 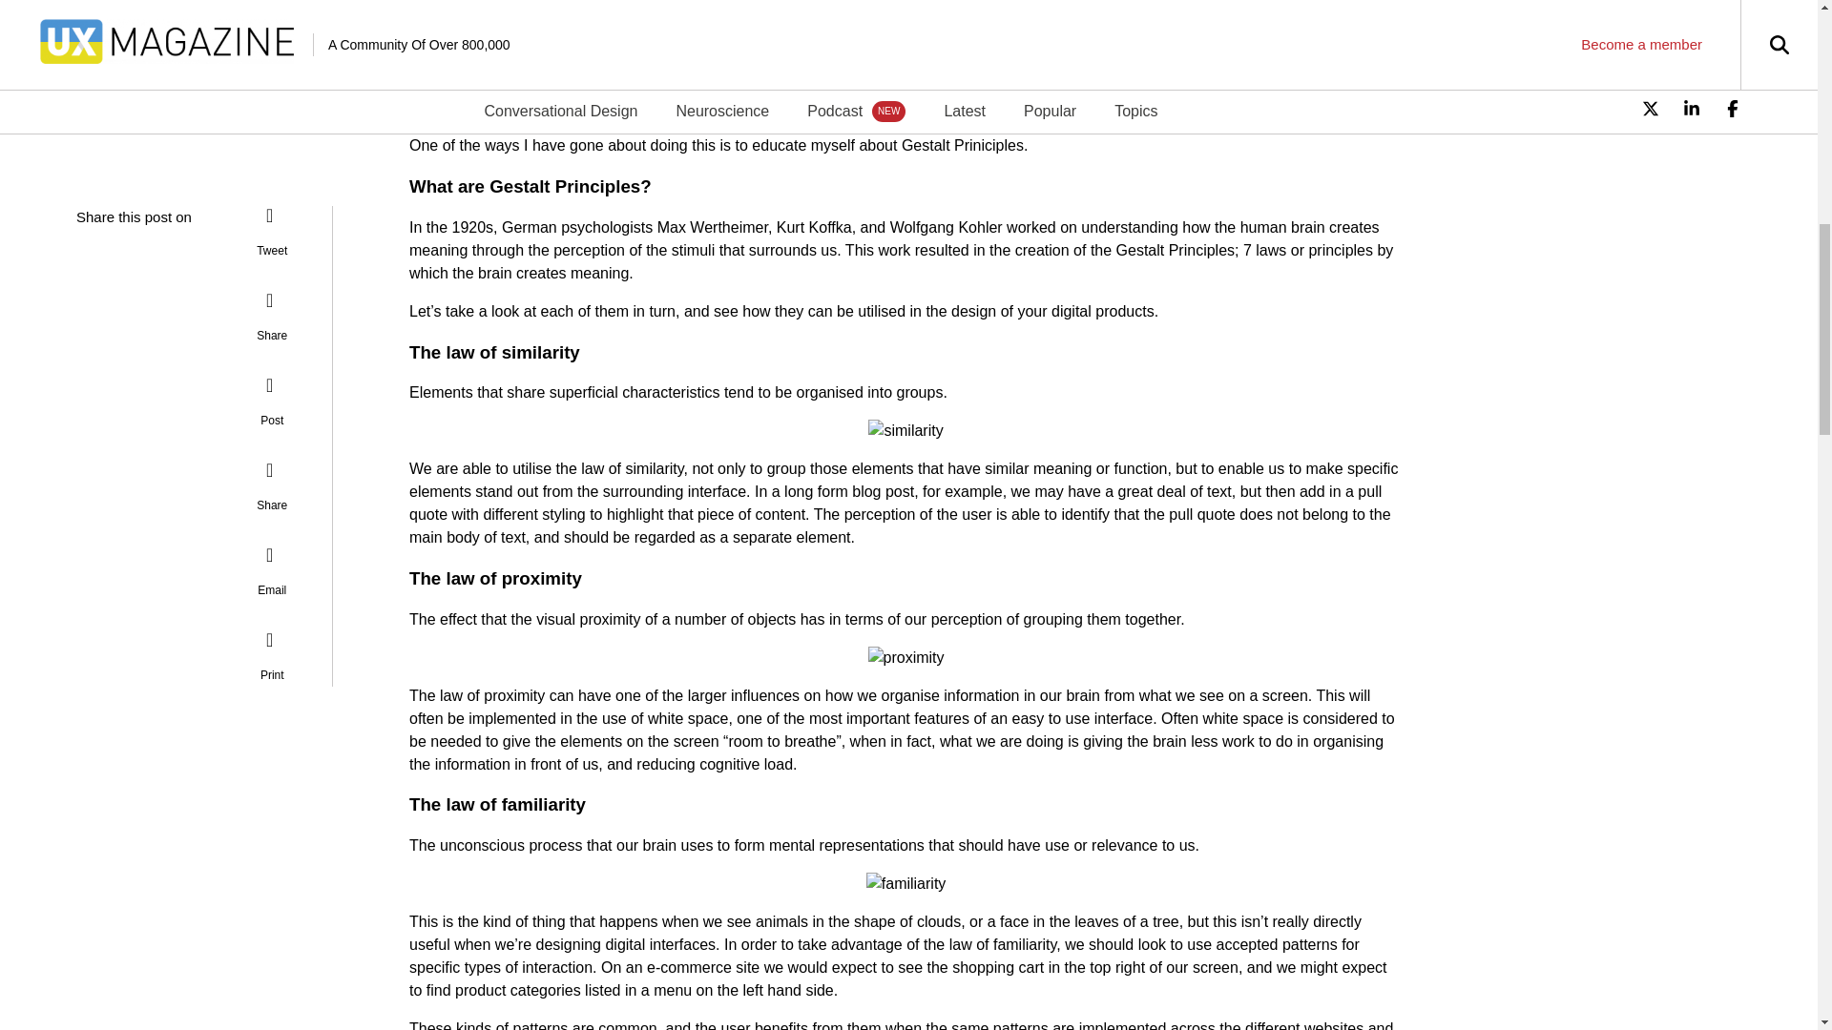 I want to click on familiarity, so click(x=906, y=883).